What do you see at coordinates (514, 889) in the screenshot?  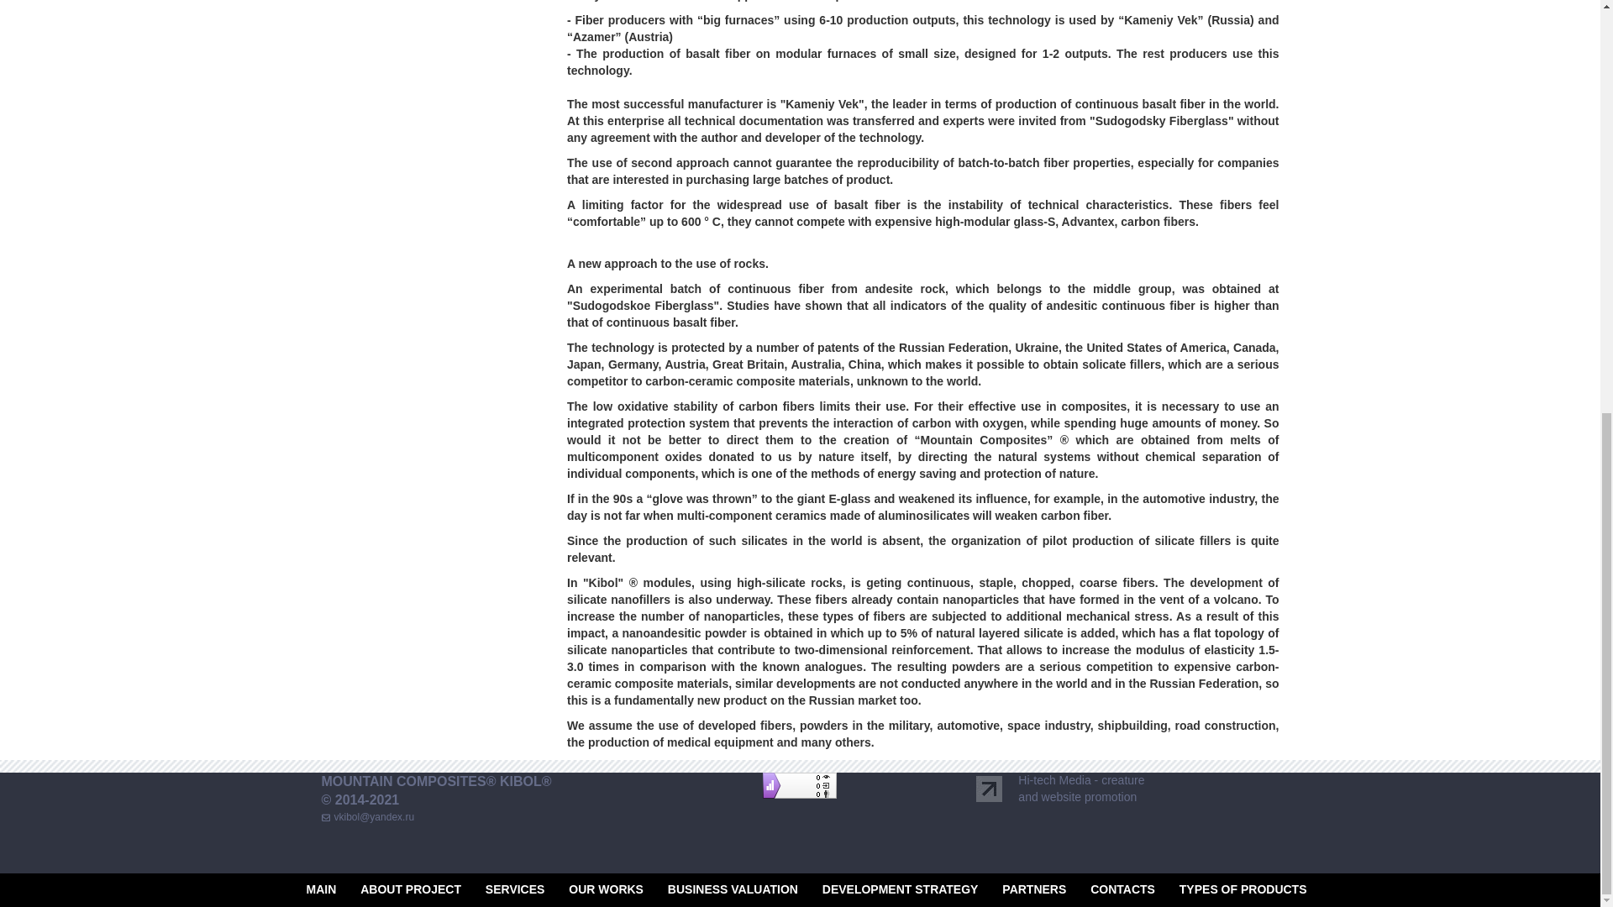 I see `Services` at bounding box center [514, 889].